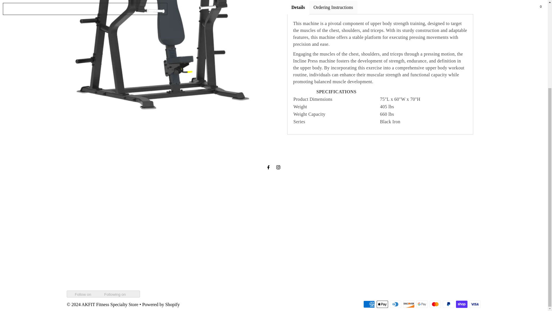  I want to click on Google Pay, so click(422, 304).